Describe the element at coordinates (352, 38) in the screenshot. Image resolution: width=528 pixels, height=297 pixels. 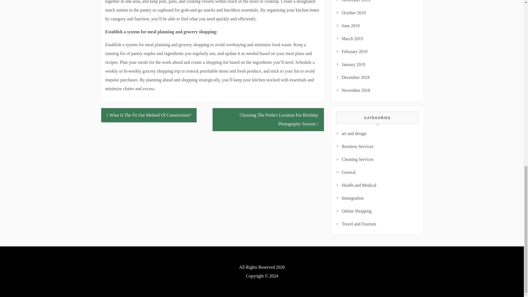
I see `March 2019` at that location.